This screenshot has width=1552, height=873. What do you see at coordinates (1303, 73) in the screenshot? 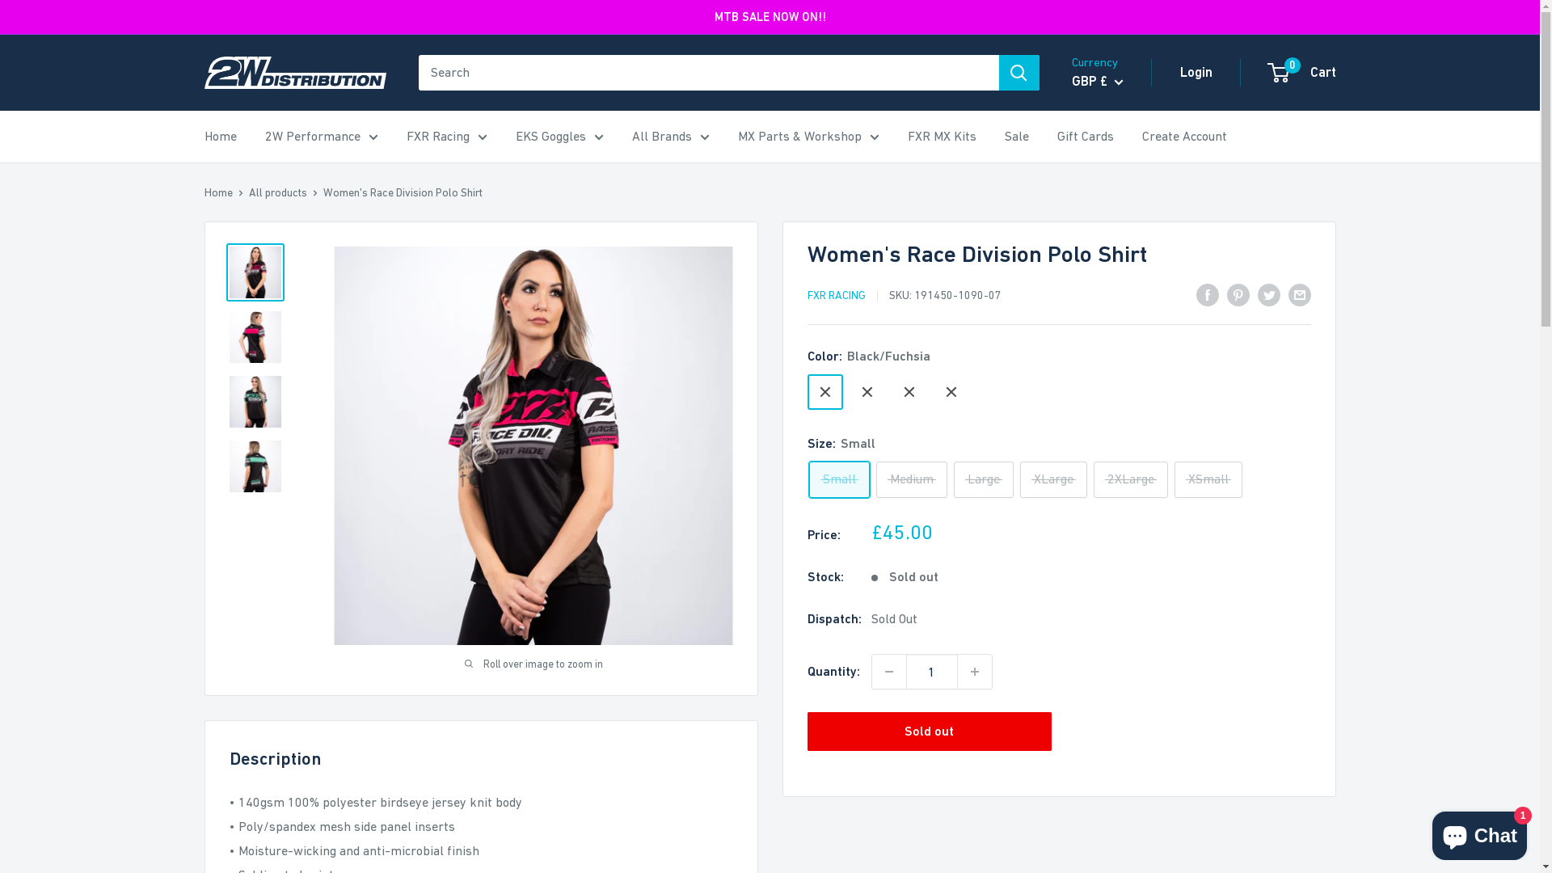
I see `0
Cart` at bounding box center [1303, 73].